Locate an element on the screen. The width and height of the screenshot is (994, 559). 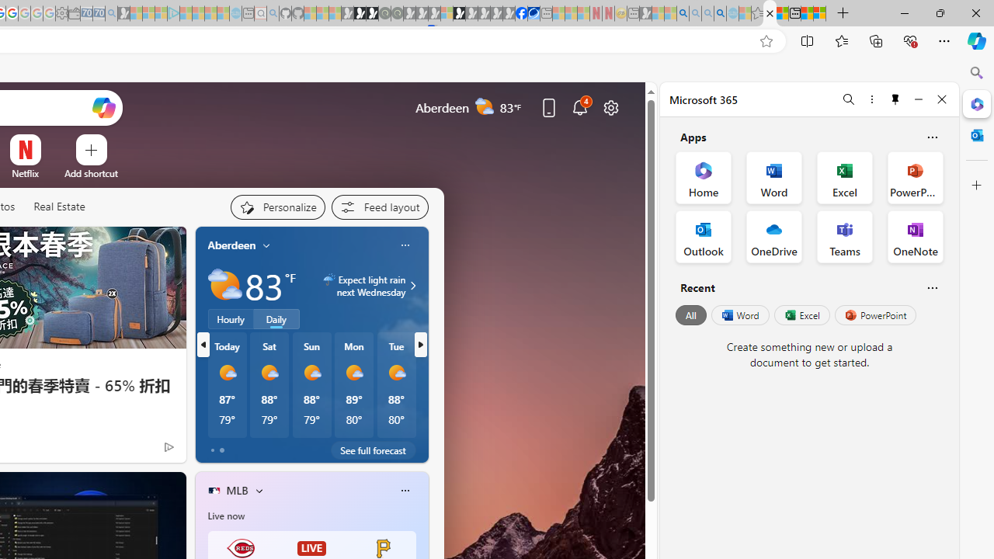
Home | Sky Blue Bikes - Sky Blue Bikes - Sleeping is located at coordinates (235, 14).